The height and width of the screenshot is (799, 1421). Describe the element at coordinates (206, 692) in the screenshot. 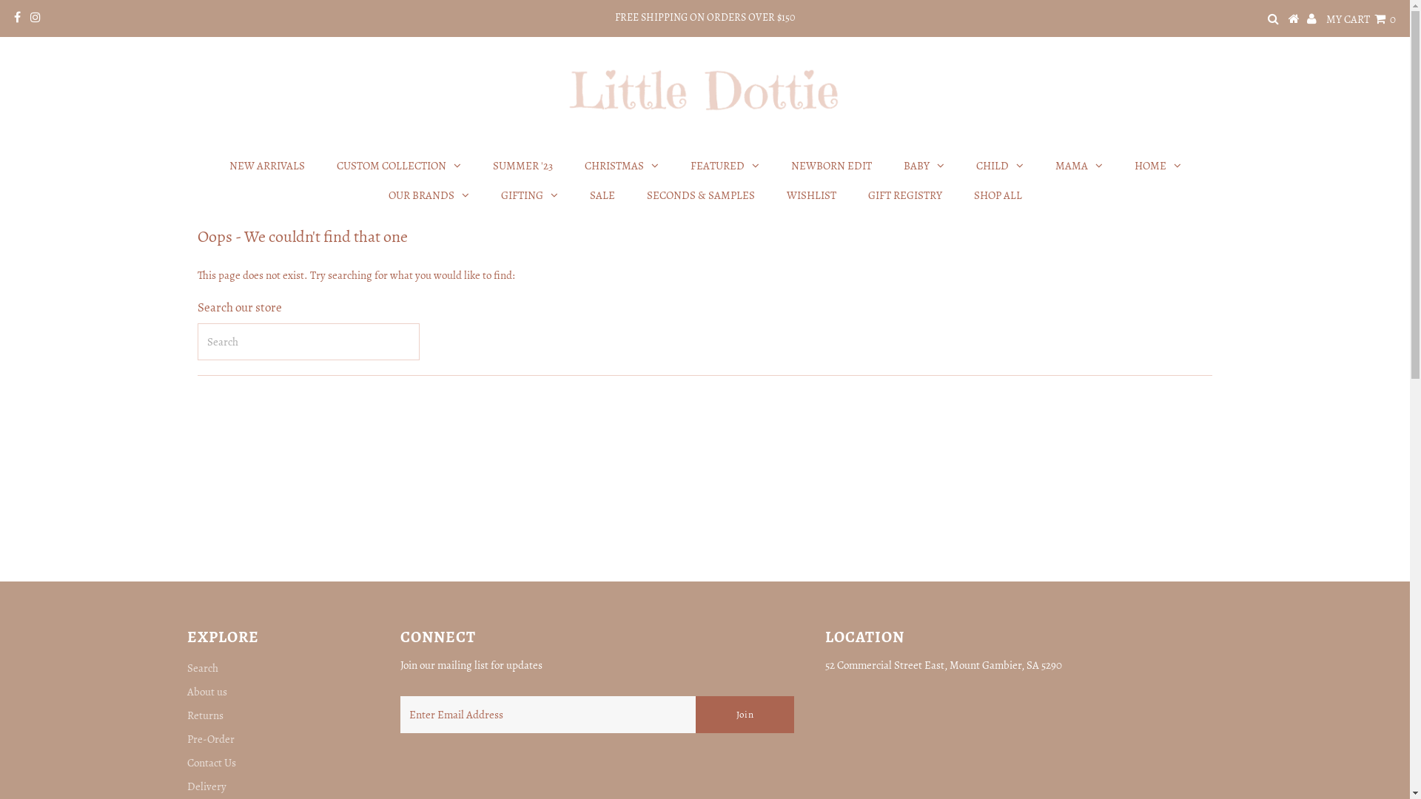

I see `About us` at that location.